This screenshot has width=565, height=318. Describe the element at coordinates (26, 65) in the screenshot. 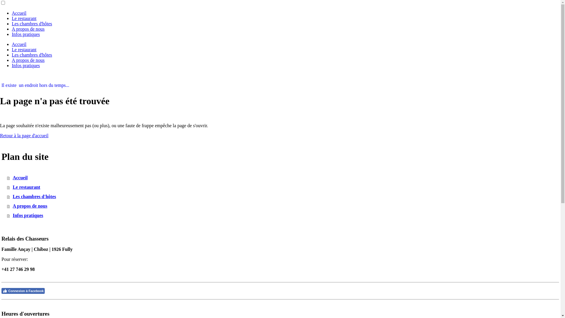

I see `Infos pratiques` at that location.